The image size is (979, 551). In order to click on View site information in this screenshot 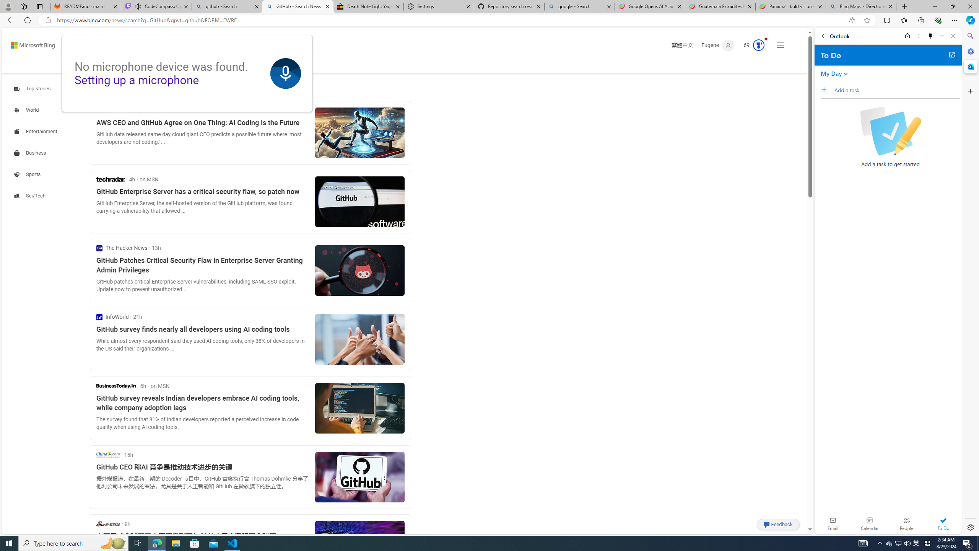, I will do `click(47, 20)`.